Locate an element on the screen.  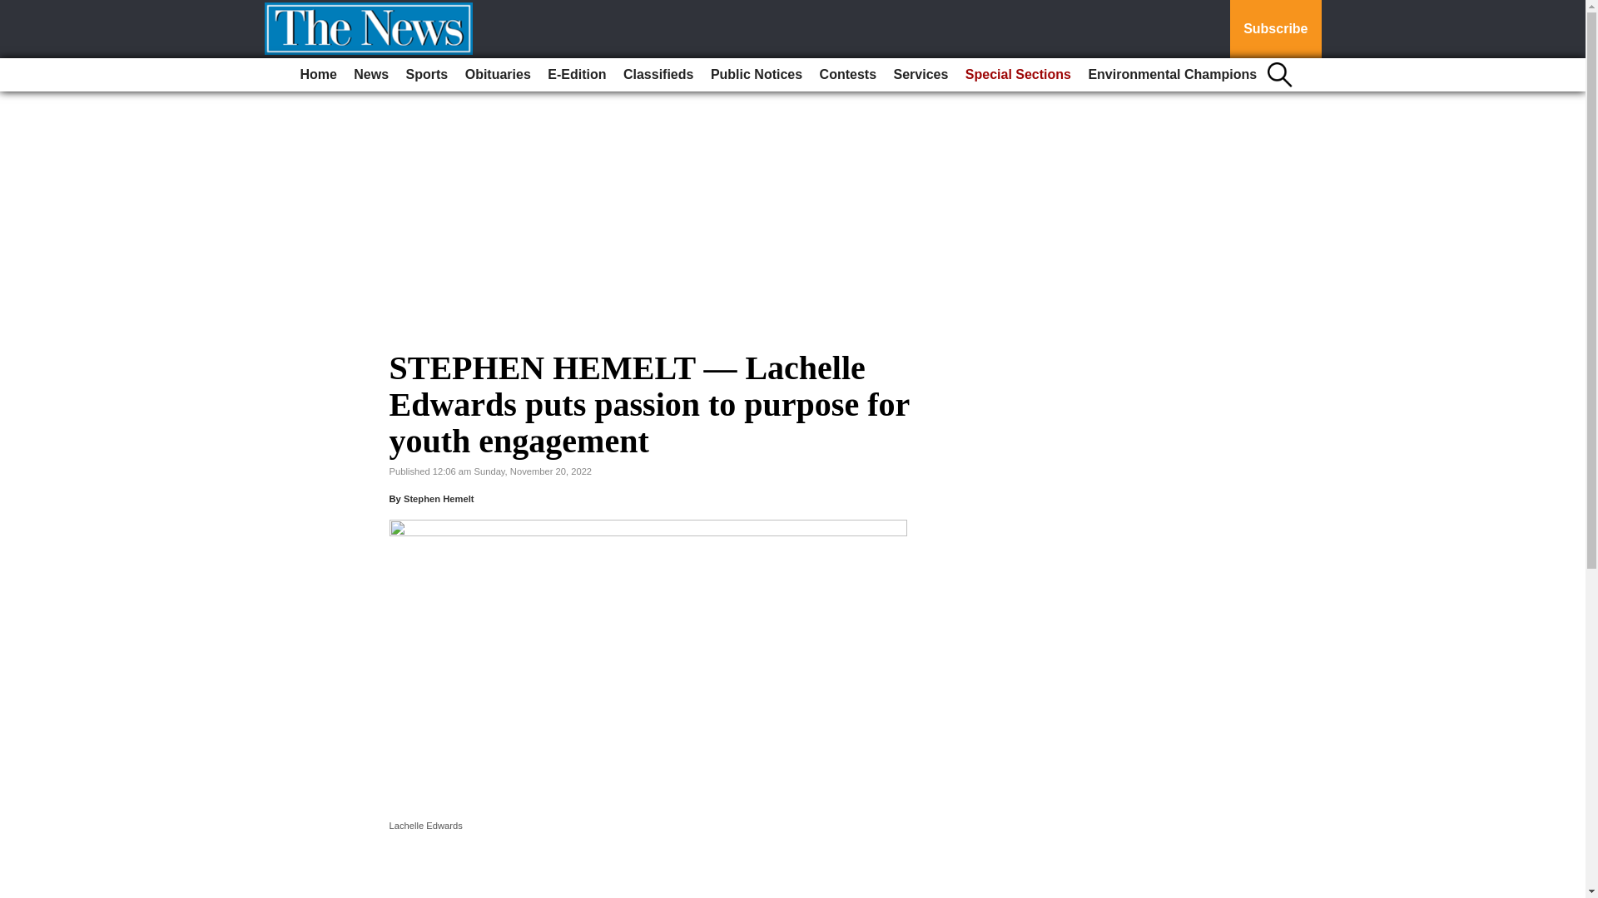
Services is located at coordinates (921, 75).